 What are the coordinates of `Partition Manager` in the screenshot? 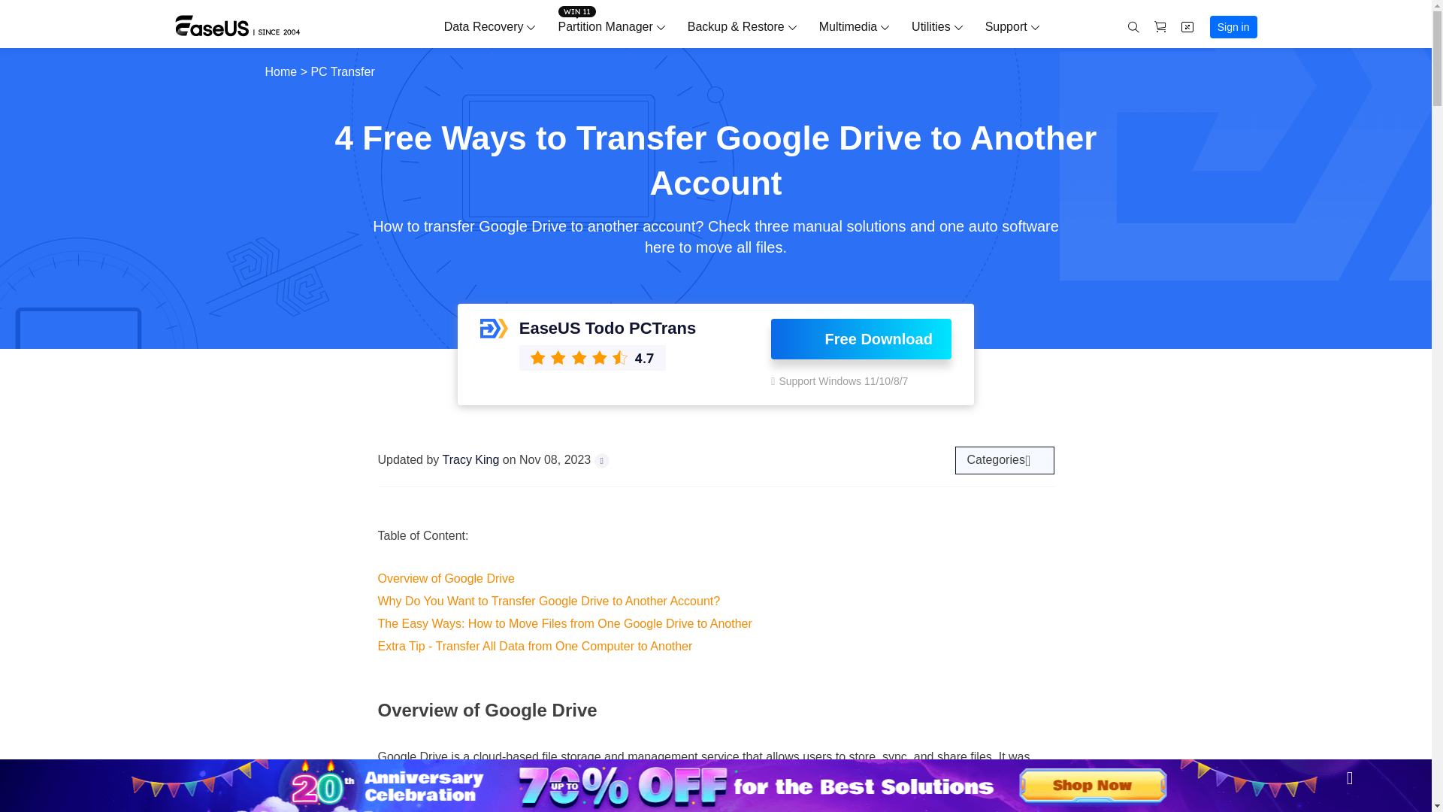 It's located at (604, 26).